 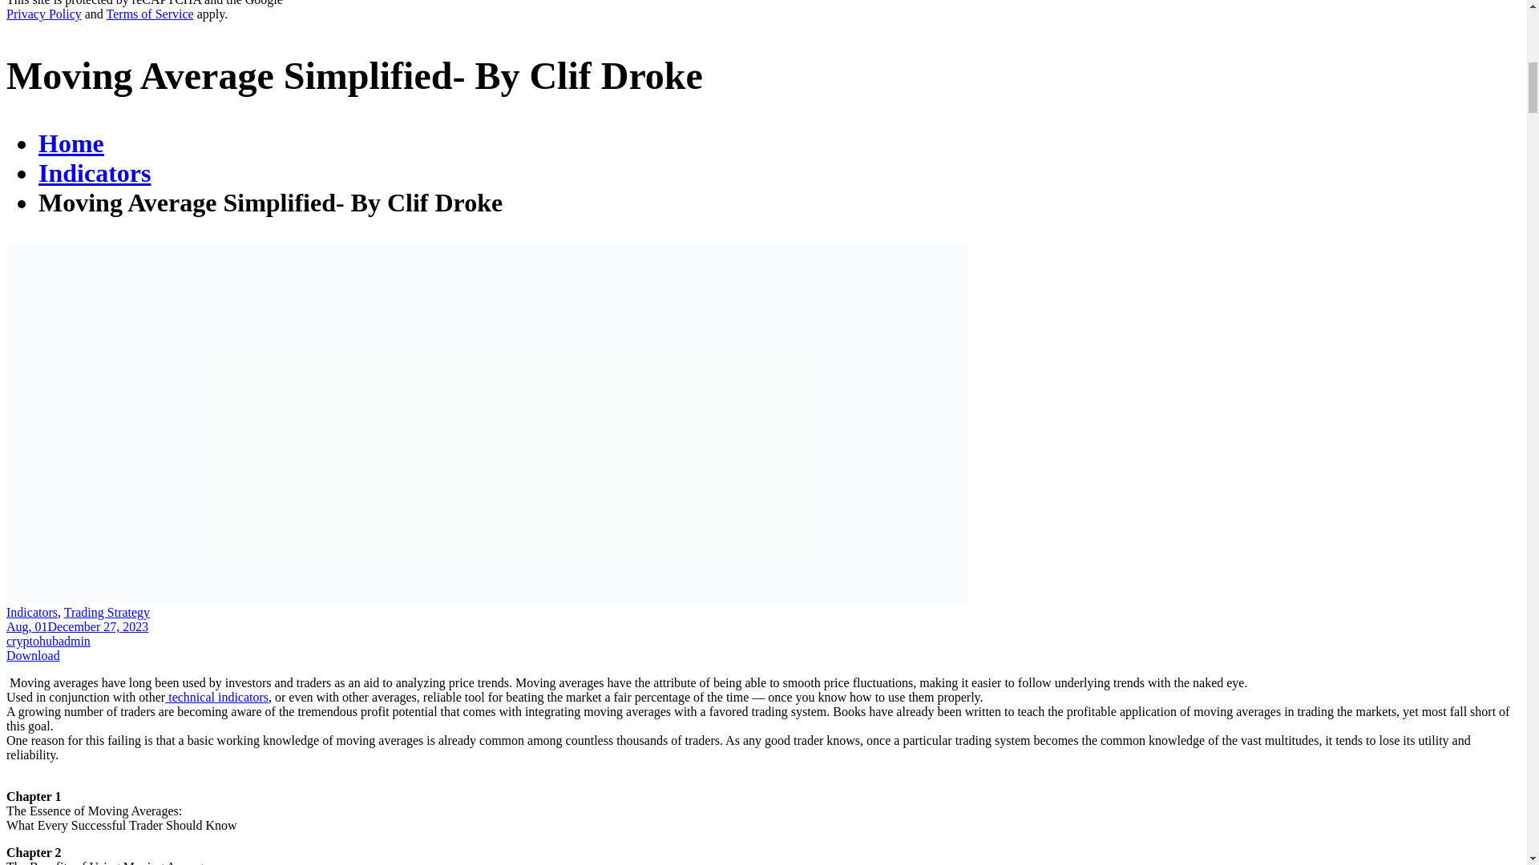 I want to click on Download, so click(x=32, y=655).